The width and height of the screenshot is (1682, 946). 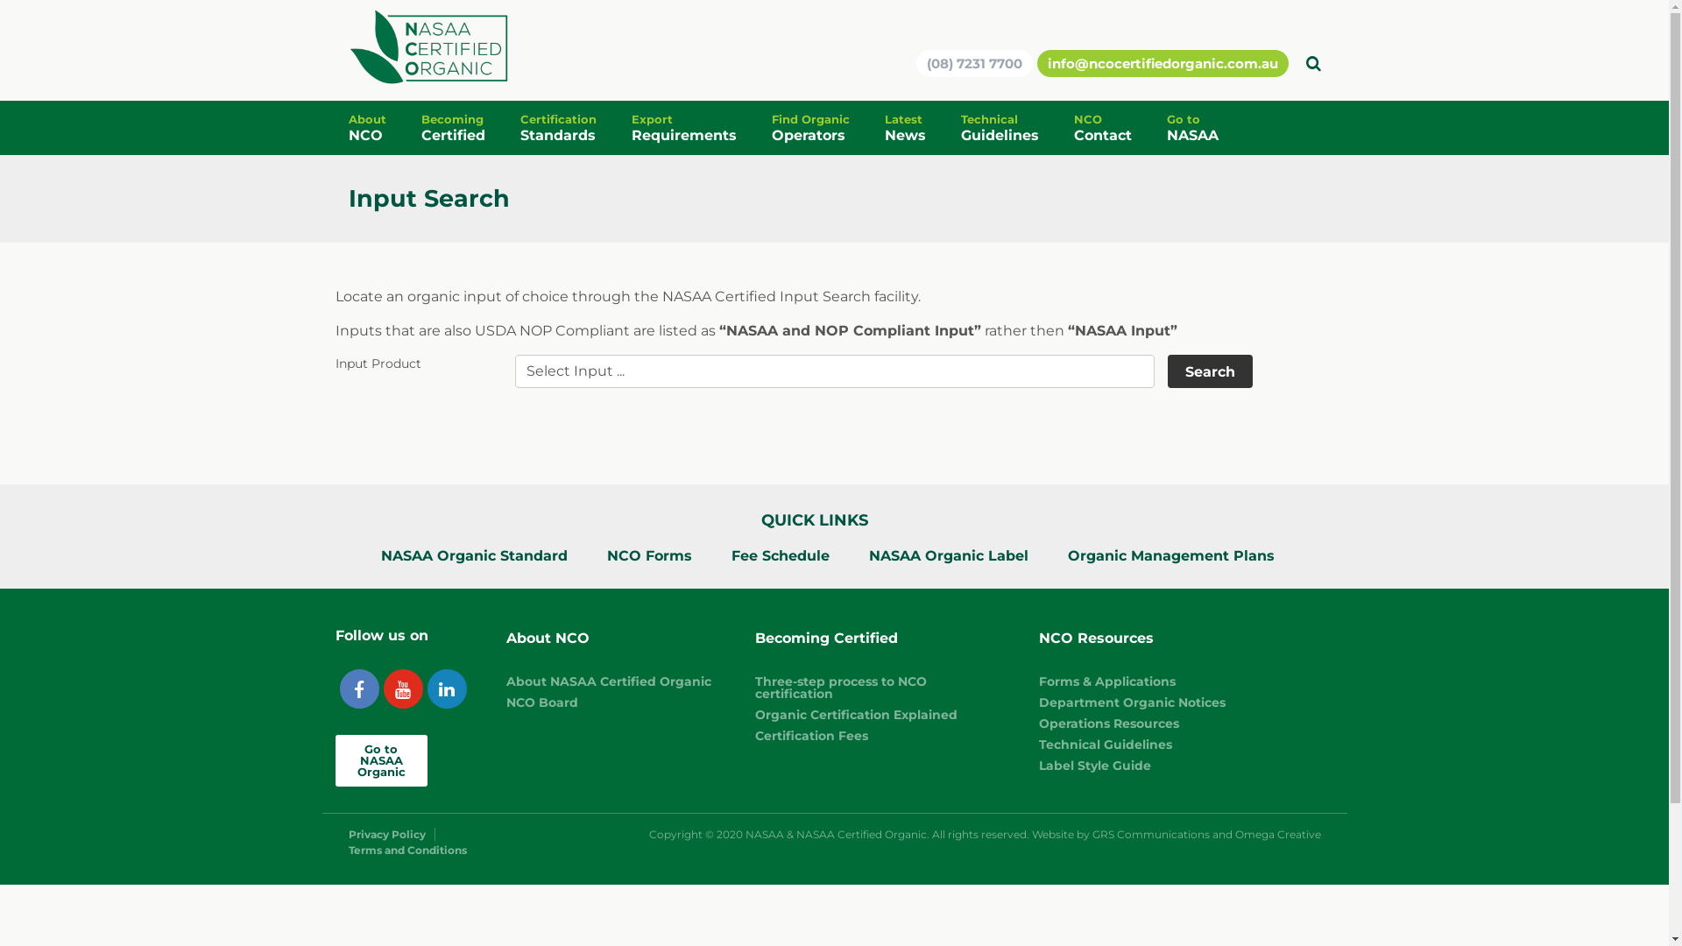 I want to click on NCO Forms, so click(x=650, y=555).